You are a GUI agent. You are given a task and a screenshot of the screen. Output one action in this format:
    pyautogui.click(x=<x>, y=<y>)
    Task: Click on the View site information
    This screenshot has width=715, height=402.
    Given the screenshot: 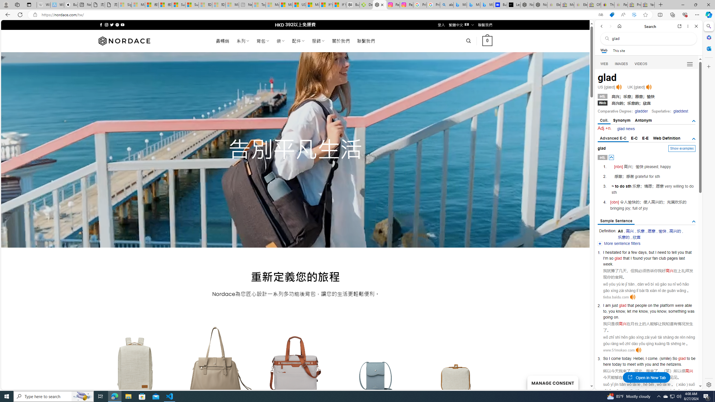 What is the action you would take?
    pyautogui.click(x=35, y=15)
    